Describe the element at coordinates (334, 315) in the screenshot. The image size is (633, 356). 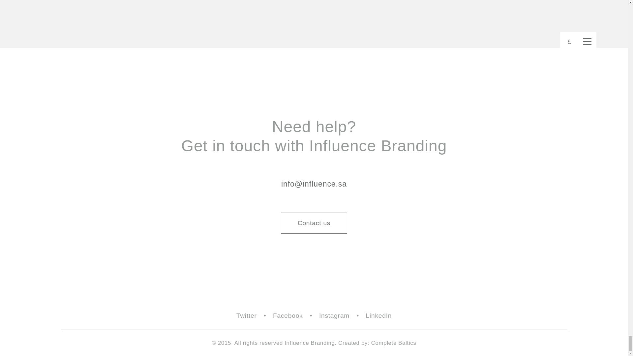
I see `Instagram` at that location.